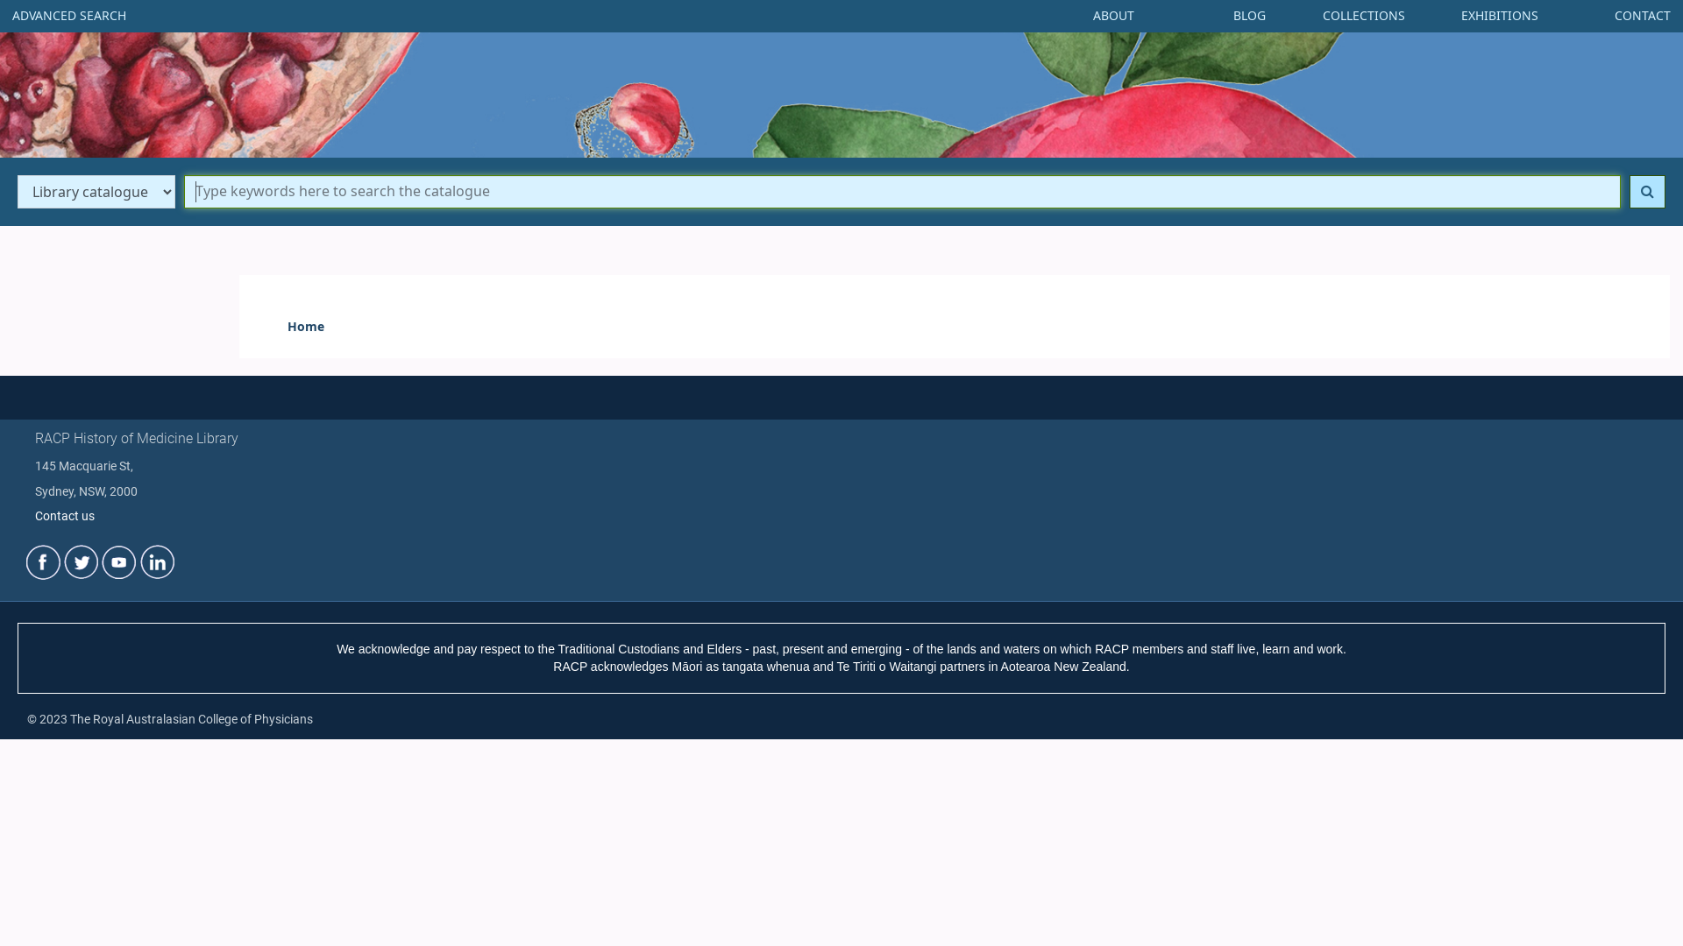 The height and width of the screenshot is (946, 1683). I want to click on EXHIBITIONS, so click(1500, 16).